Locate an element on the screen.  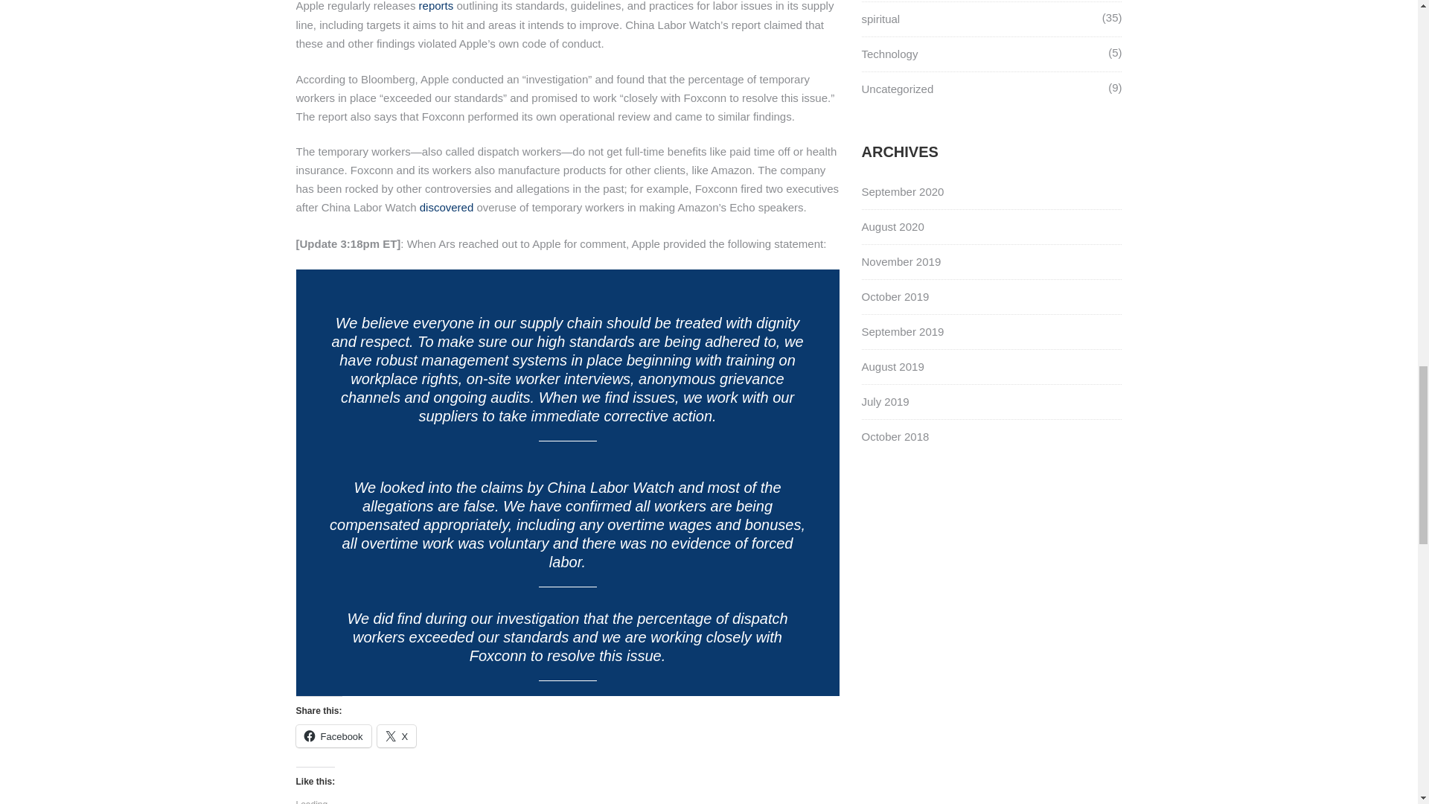
Click to share on Facebook is located at coordinates (333, 736).